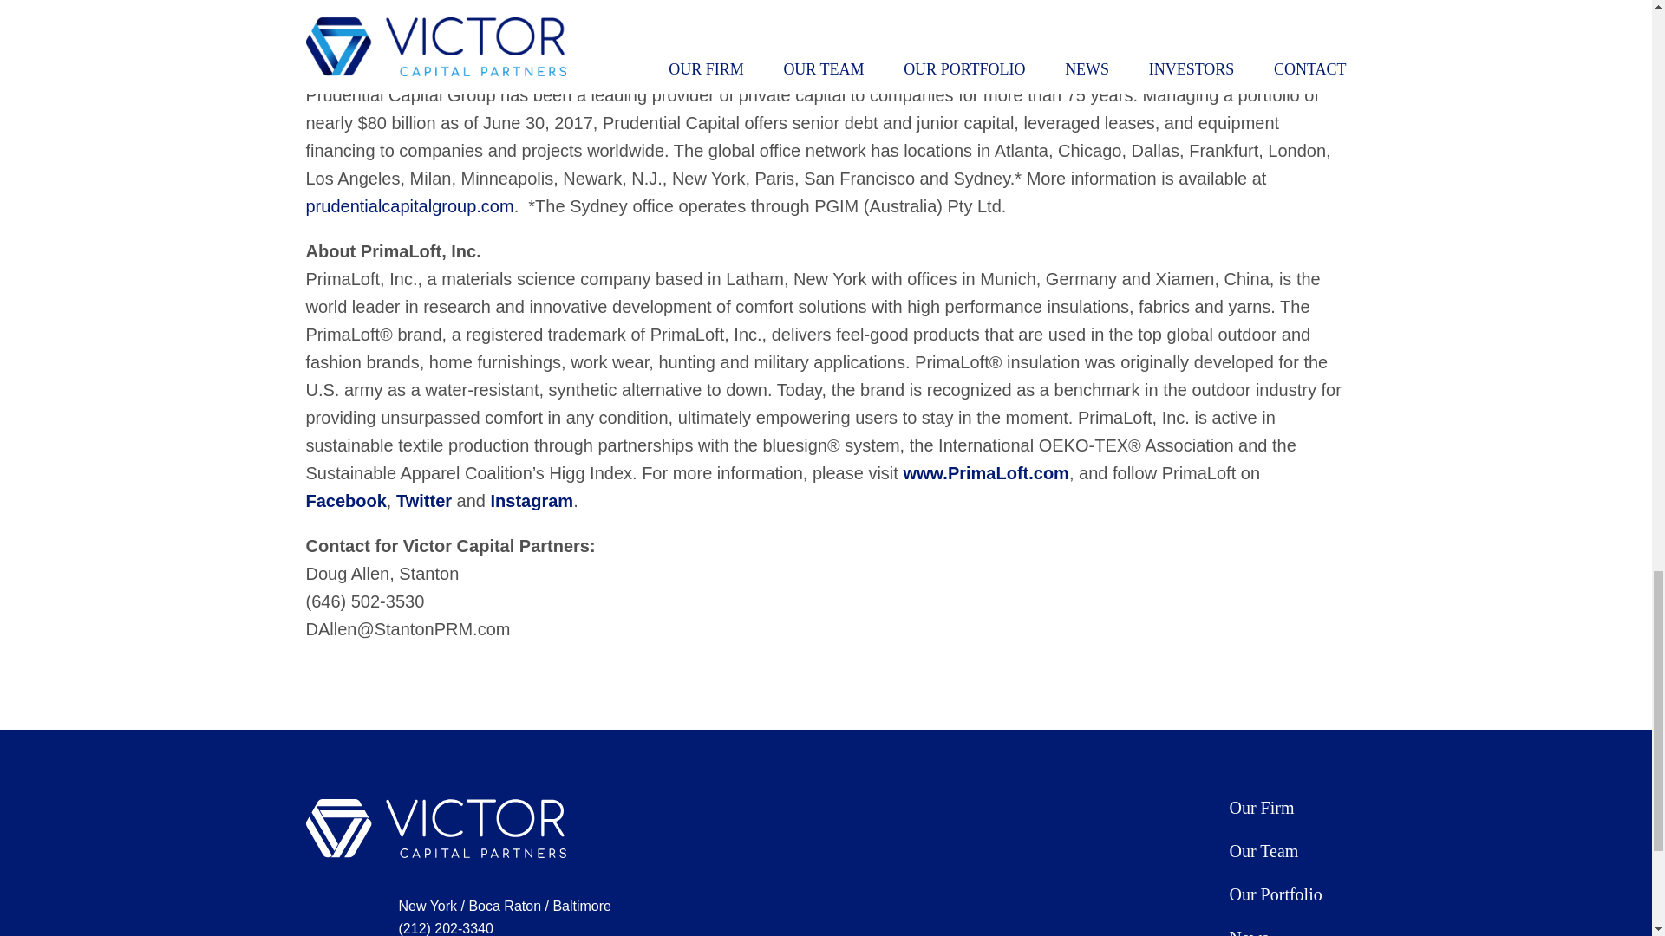  I want to click on Our Team, so click(1264, 850).